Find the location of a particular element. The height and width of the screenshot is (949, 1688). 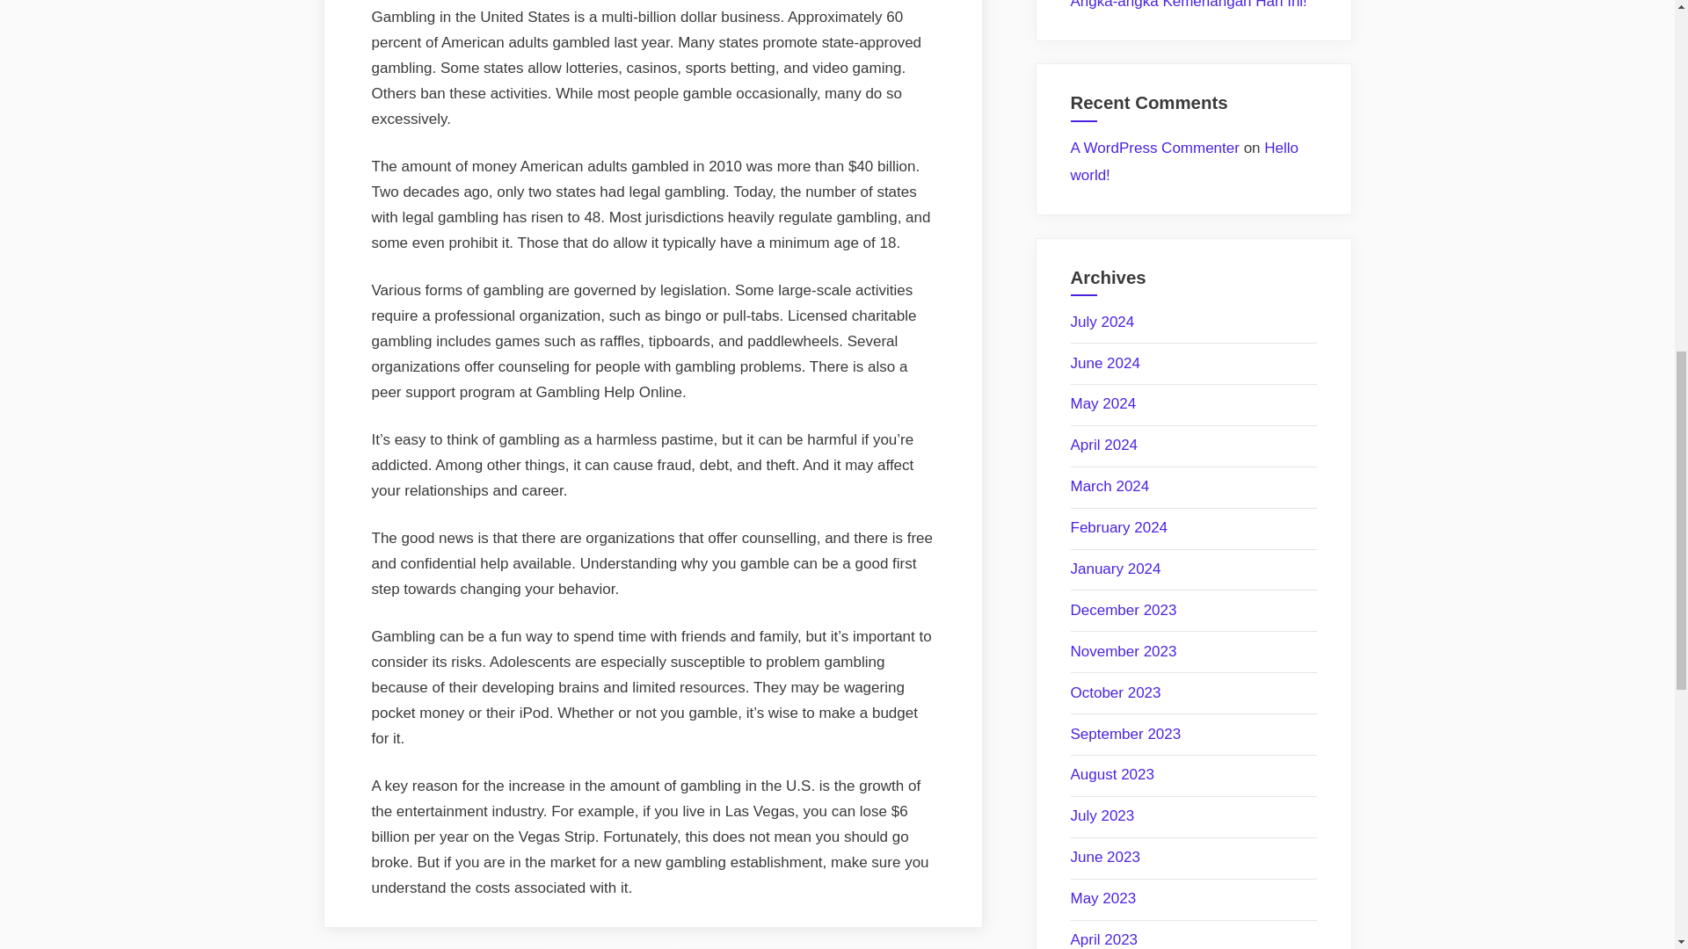

January 2024 is located at coordinates (1115, 569).